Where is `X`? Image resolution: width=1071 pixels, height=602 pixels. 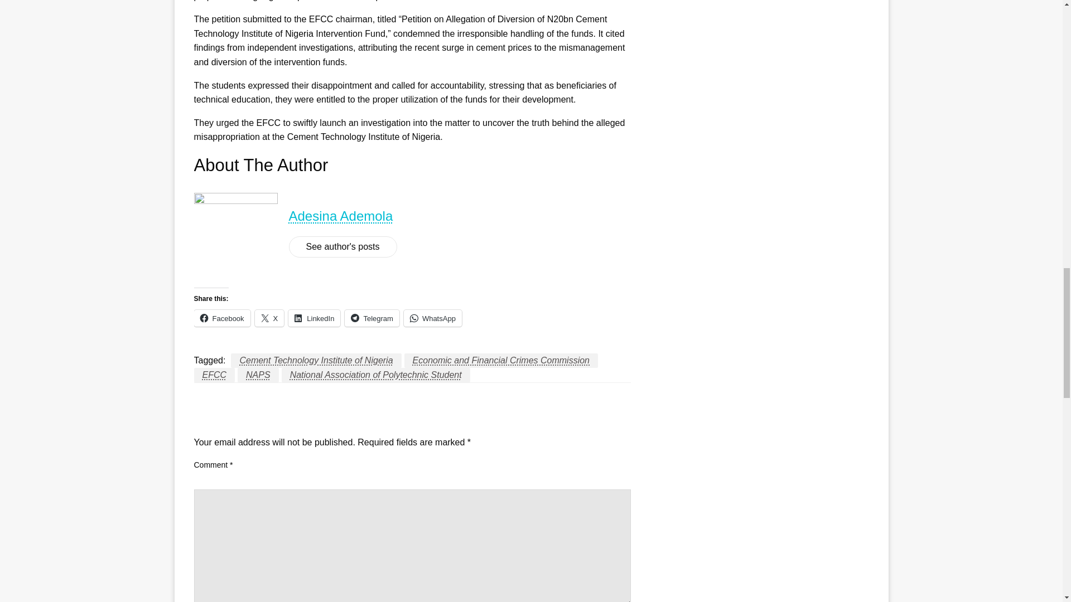
X is located at coordinates (269, 318).